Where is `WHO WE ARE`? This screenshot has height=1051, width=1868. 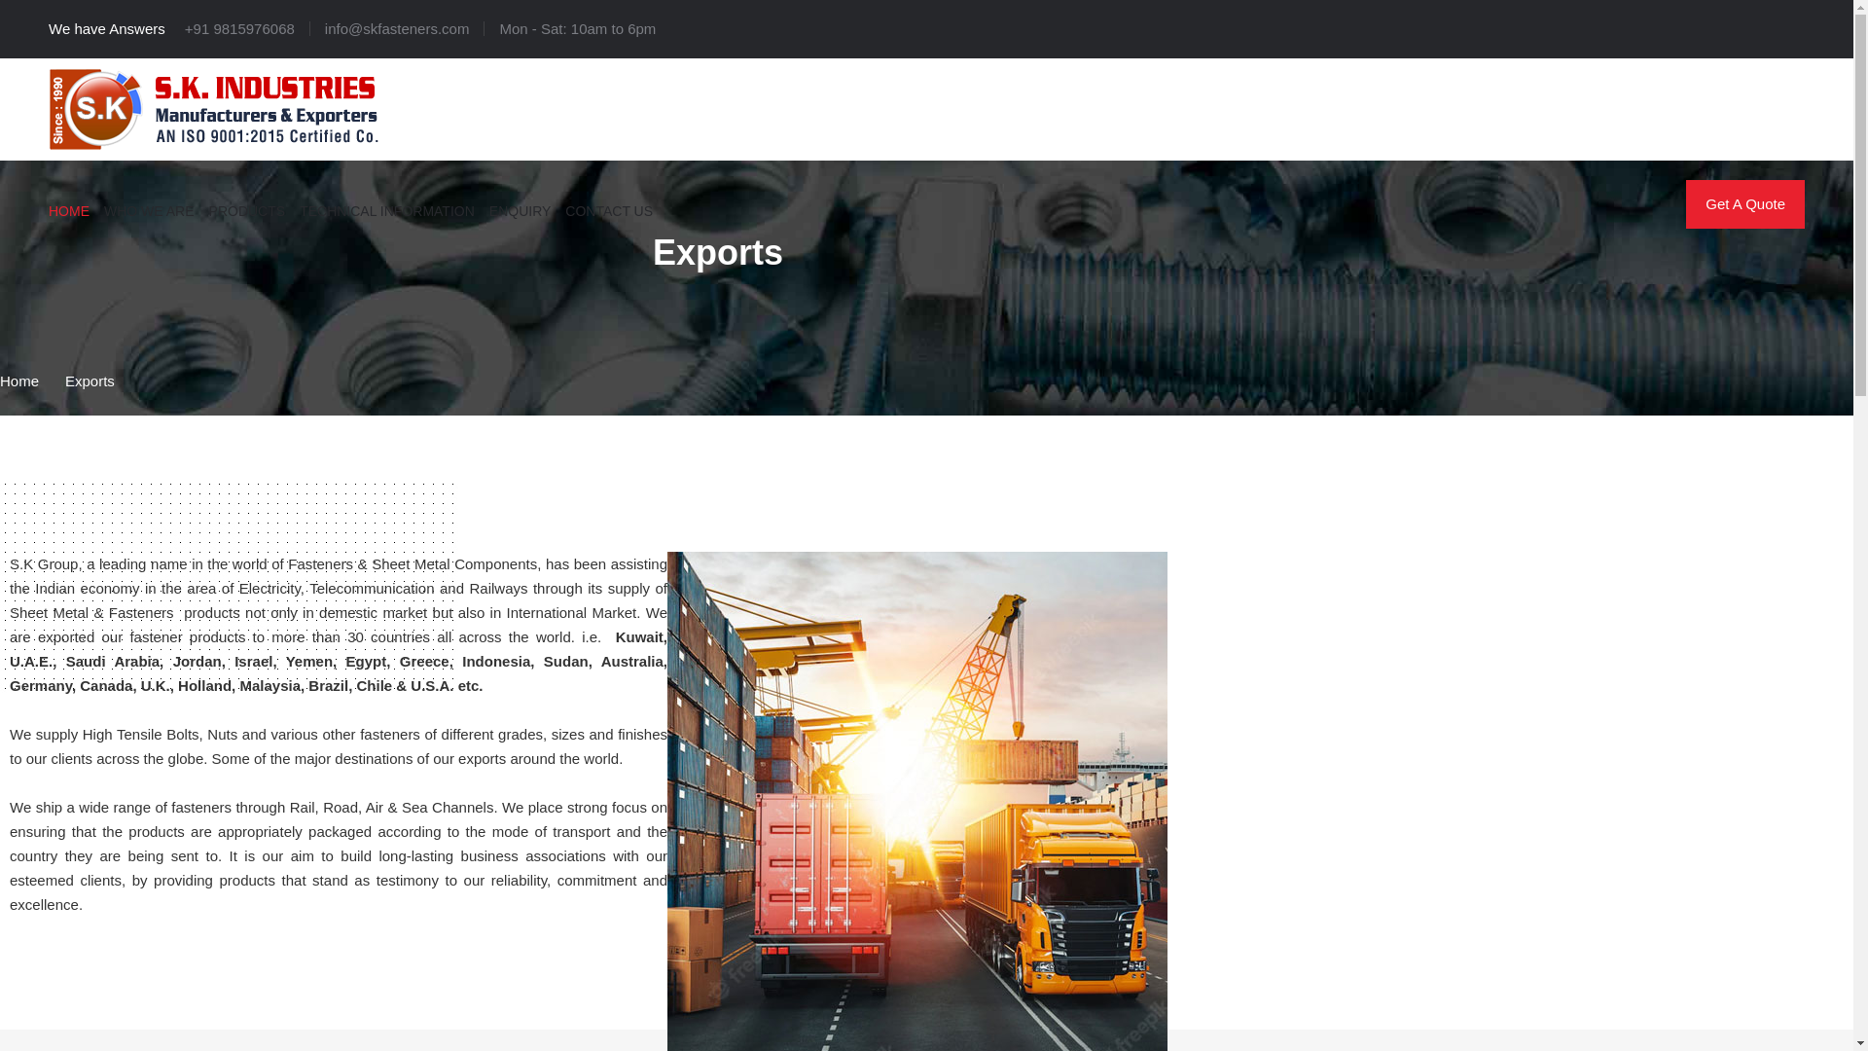 WHO WE ARE is located at coordinates (149, 207).